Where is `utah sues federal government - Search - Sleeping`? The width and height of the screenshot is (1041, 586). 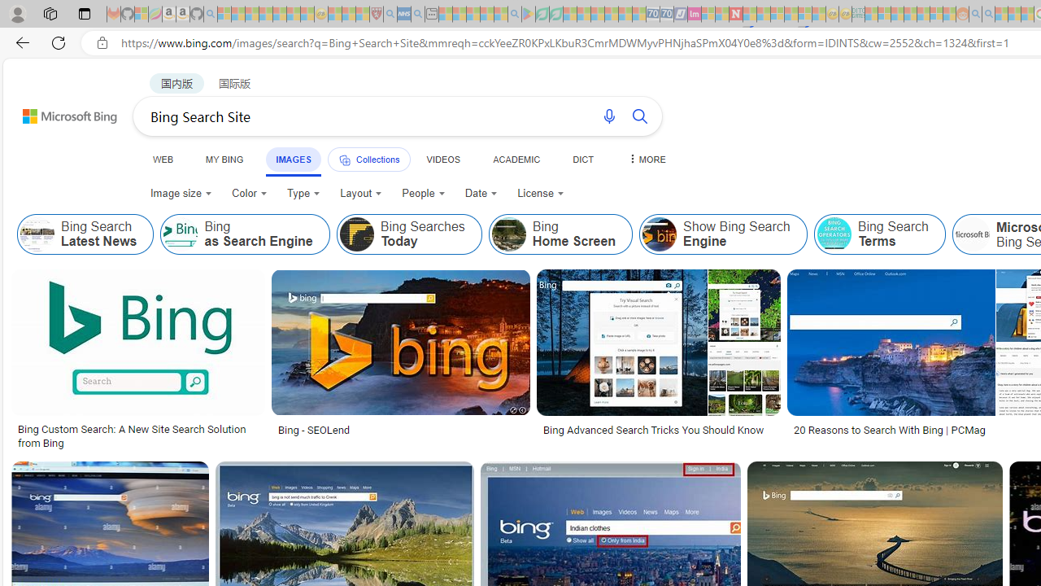
utah sues federal government - Search - Sleeping is located at coordinates (418, 15).